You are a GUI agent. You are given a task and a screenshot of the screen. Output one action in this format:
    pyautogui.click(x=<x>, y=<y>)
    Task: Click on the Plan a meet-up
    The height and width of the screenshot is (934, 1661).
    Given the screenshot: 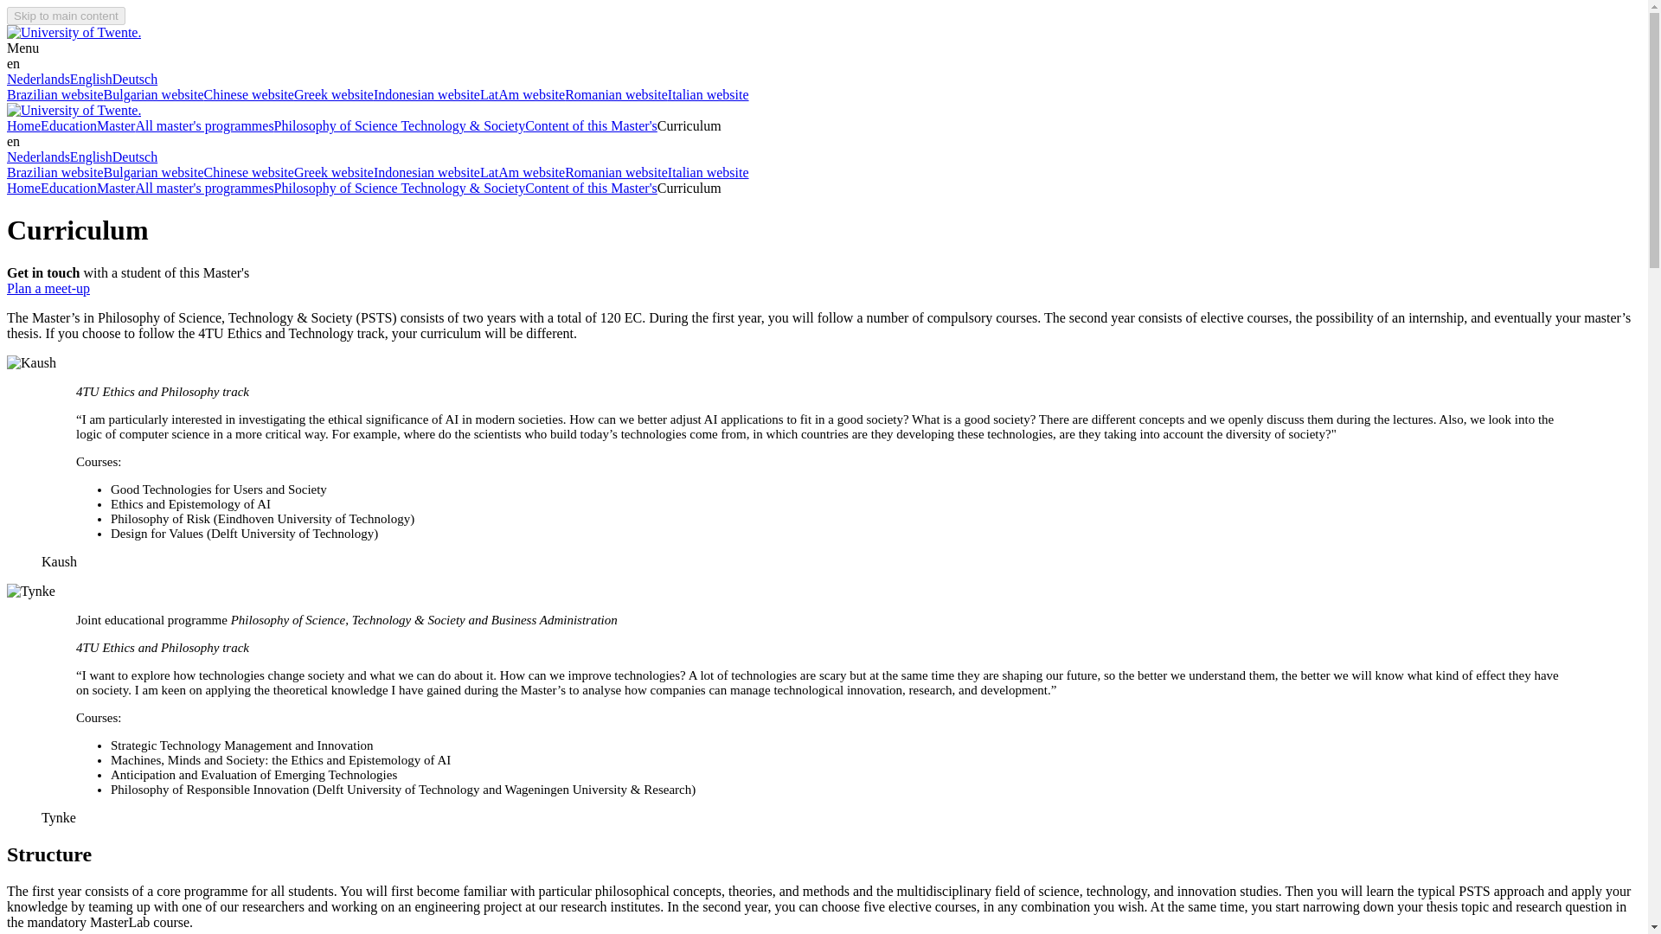 What is the action you would take?
    pyautogui.click(x=48, y=289)
    